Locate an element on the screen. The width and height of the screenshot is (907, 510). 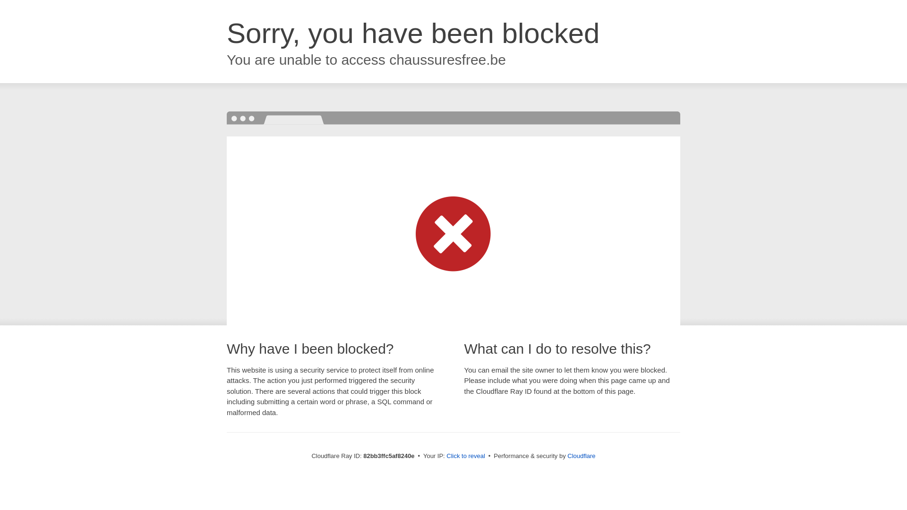
Click to reveal is located at coordinates (466, 456).